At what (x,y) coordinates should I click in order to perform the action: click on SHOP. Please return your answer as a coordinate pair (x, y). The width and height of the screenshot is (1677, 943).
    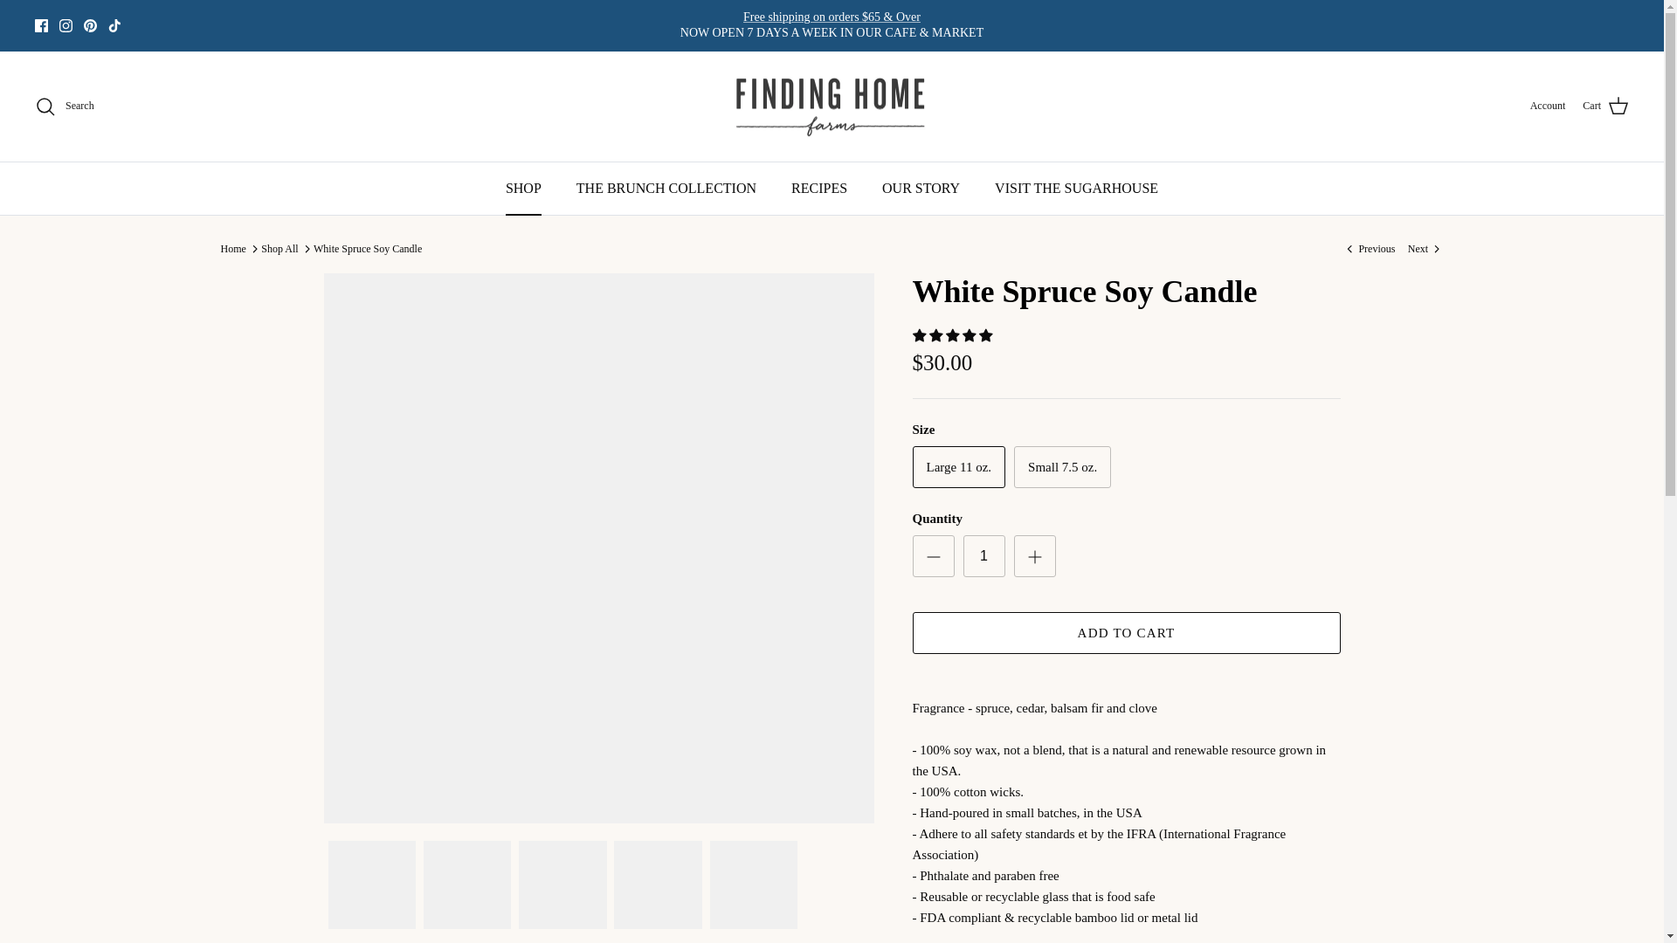
    Looking at the image, I should click on (522, 189).